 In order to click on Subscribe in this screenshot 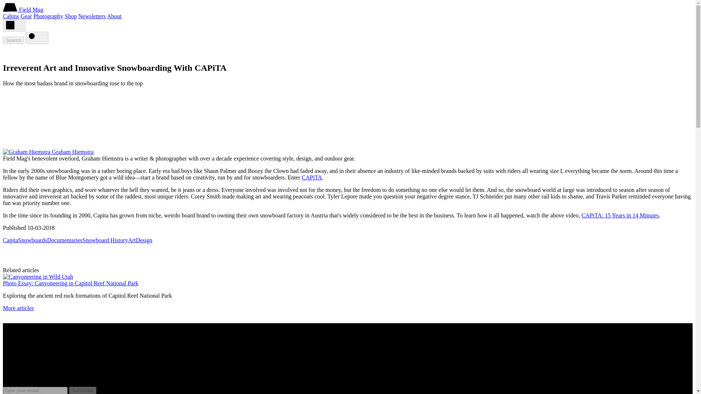, I will do `click(83, 390)`.